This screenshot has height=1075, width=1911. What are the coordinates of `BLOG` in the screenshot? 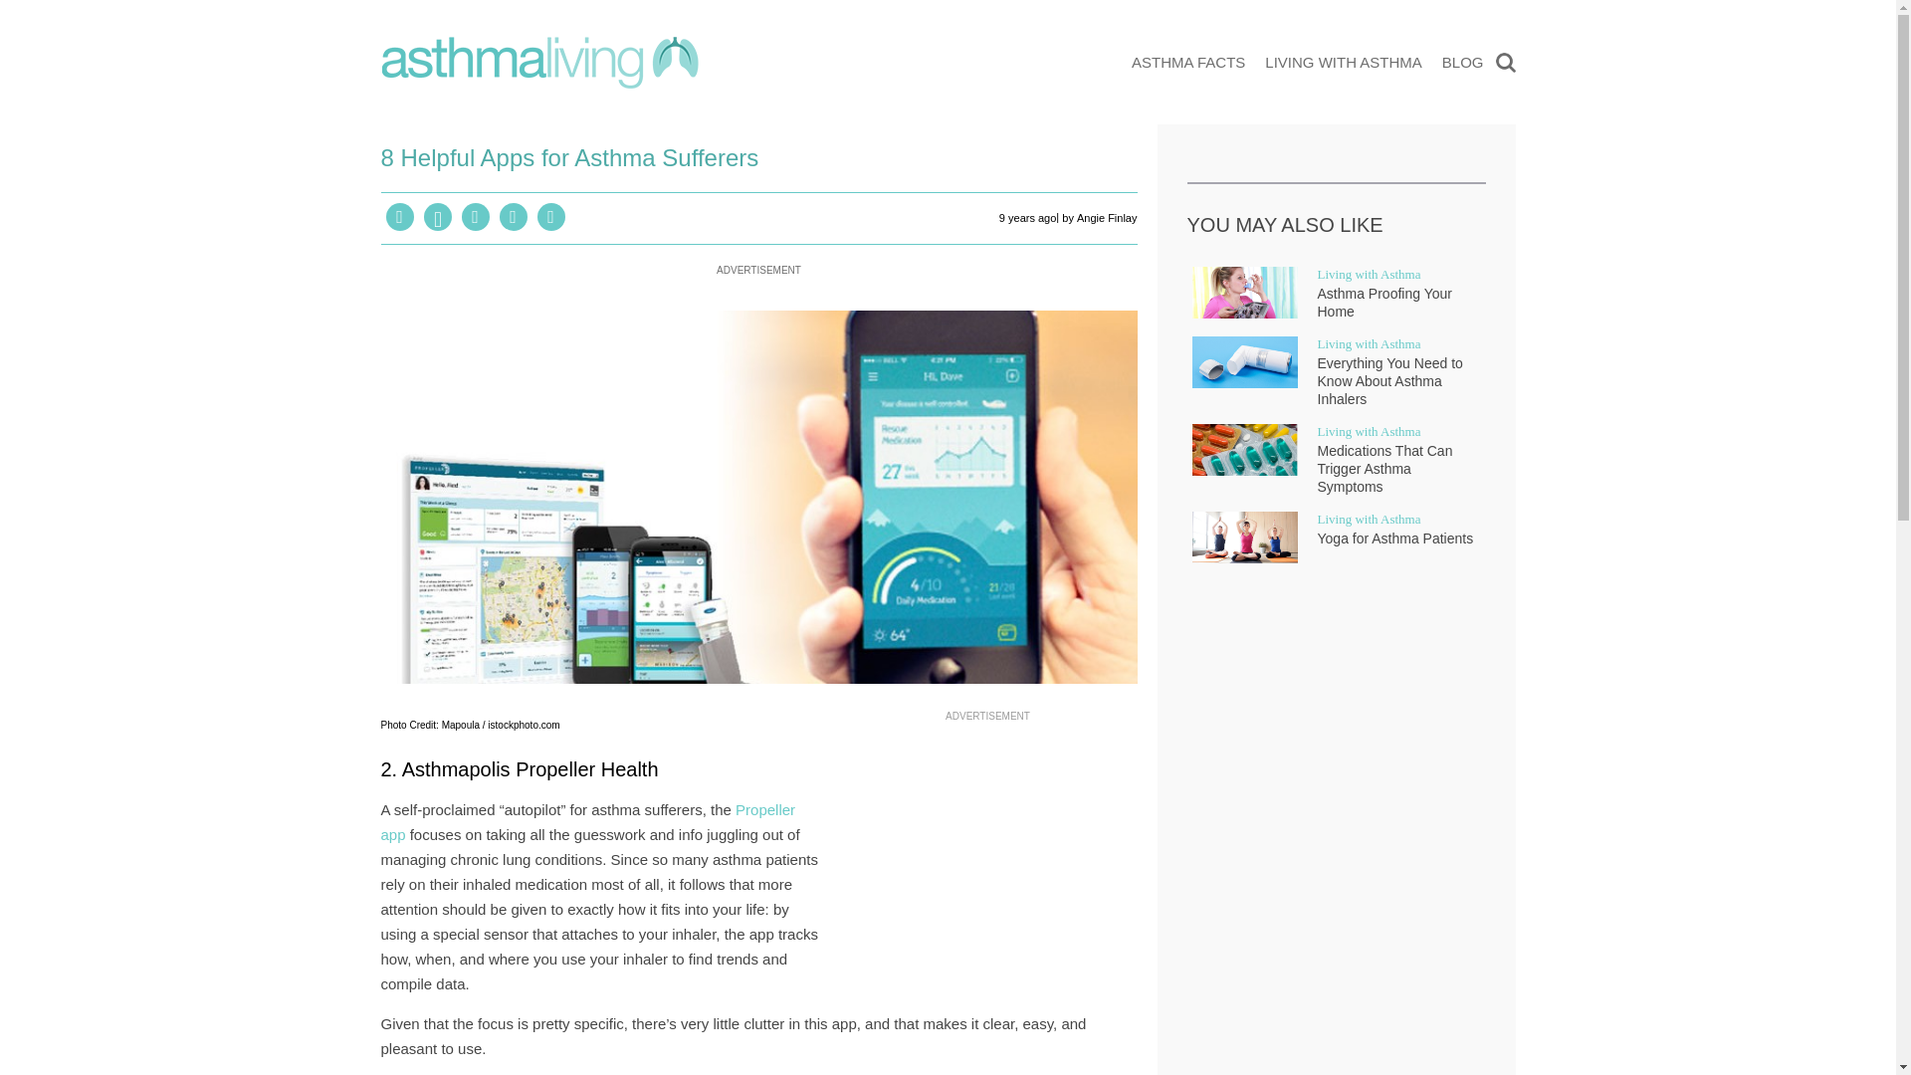 It's located at (1463, 62).